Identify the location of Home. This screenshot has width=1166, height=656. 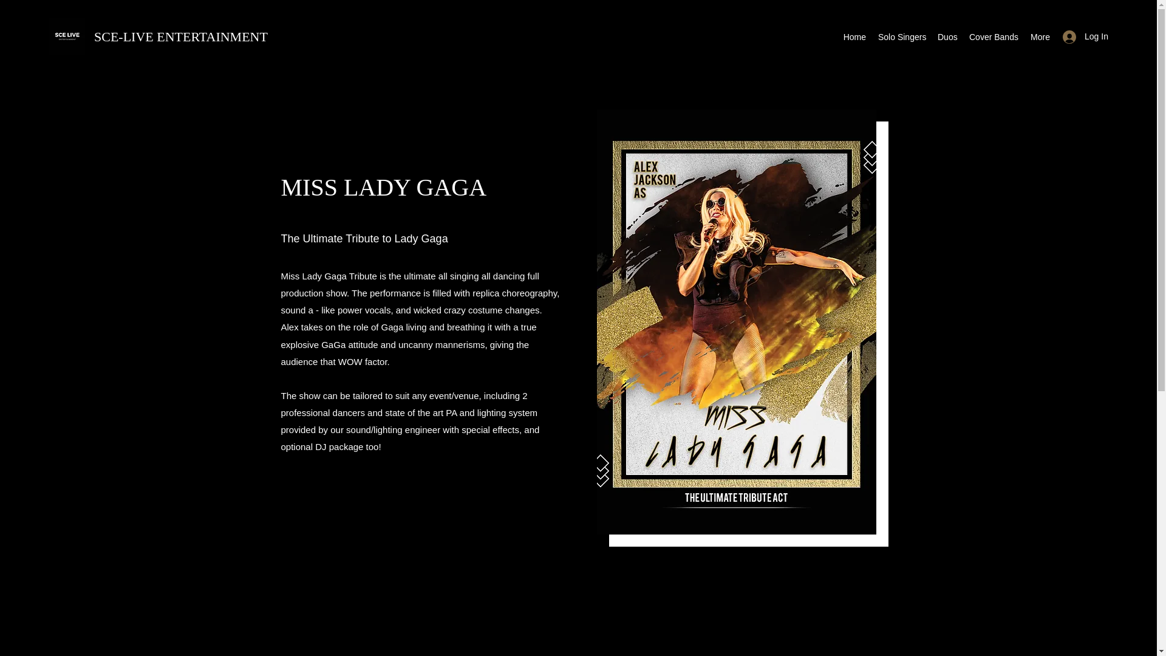
(854, 36).